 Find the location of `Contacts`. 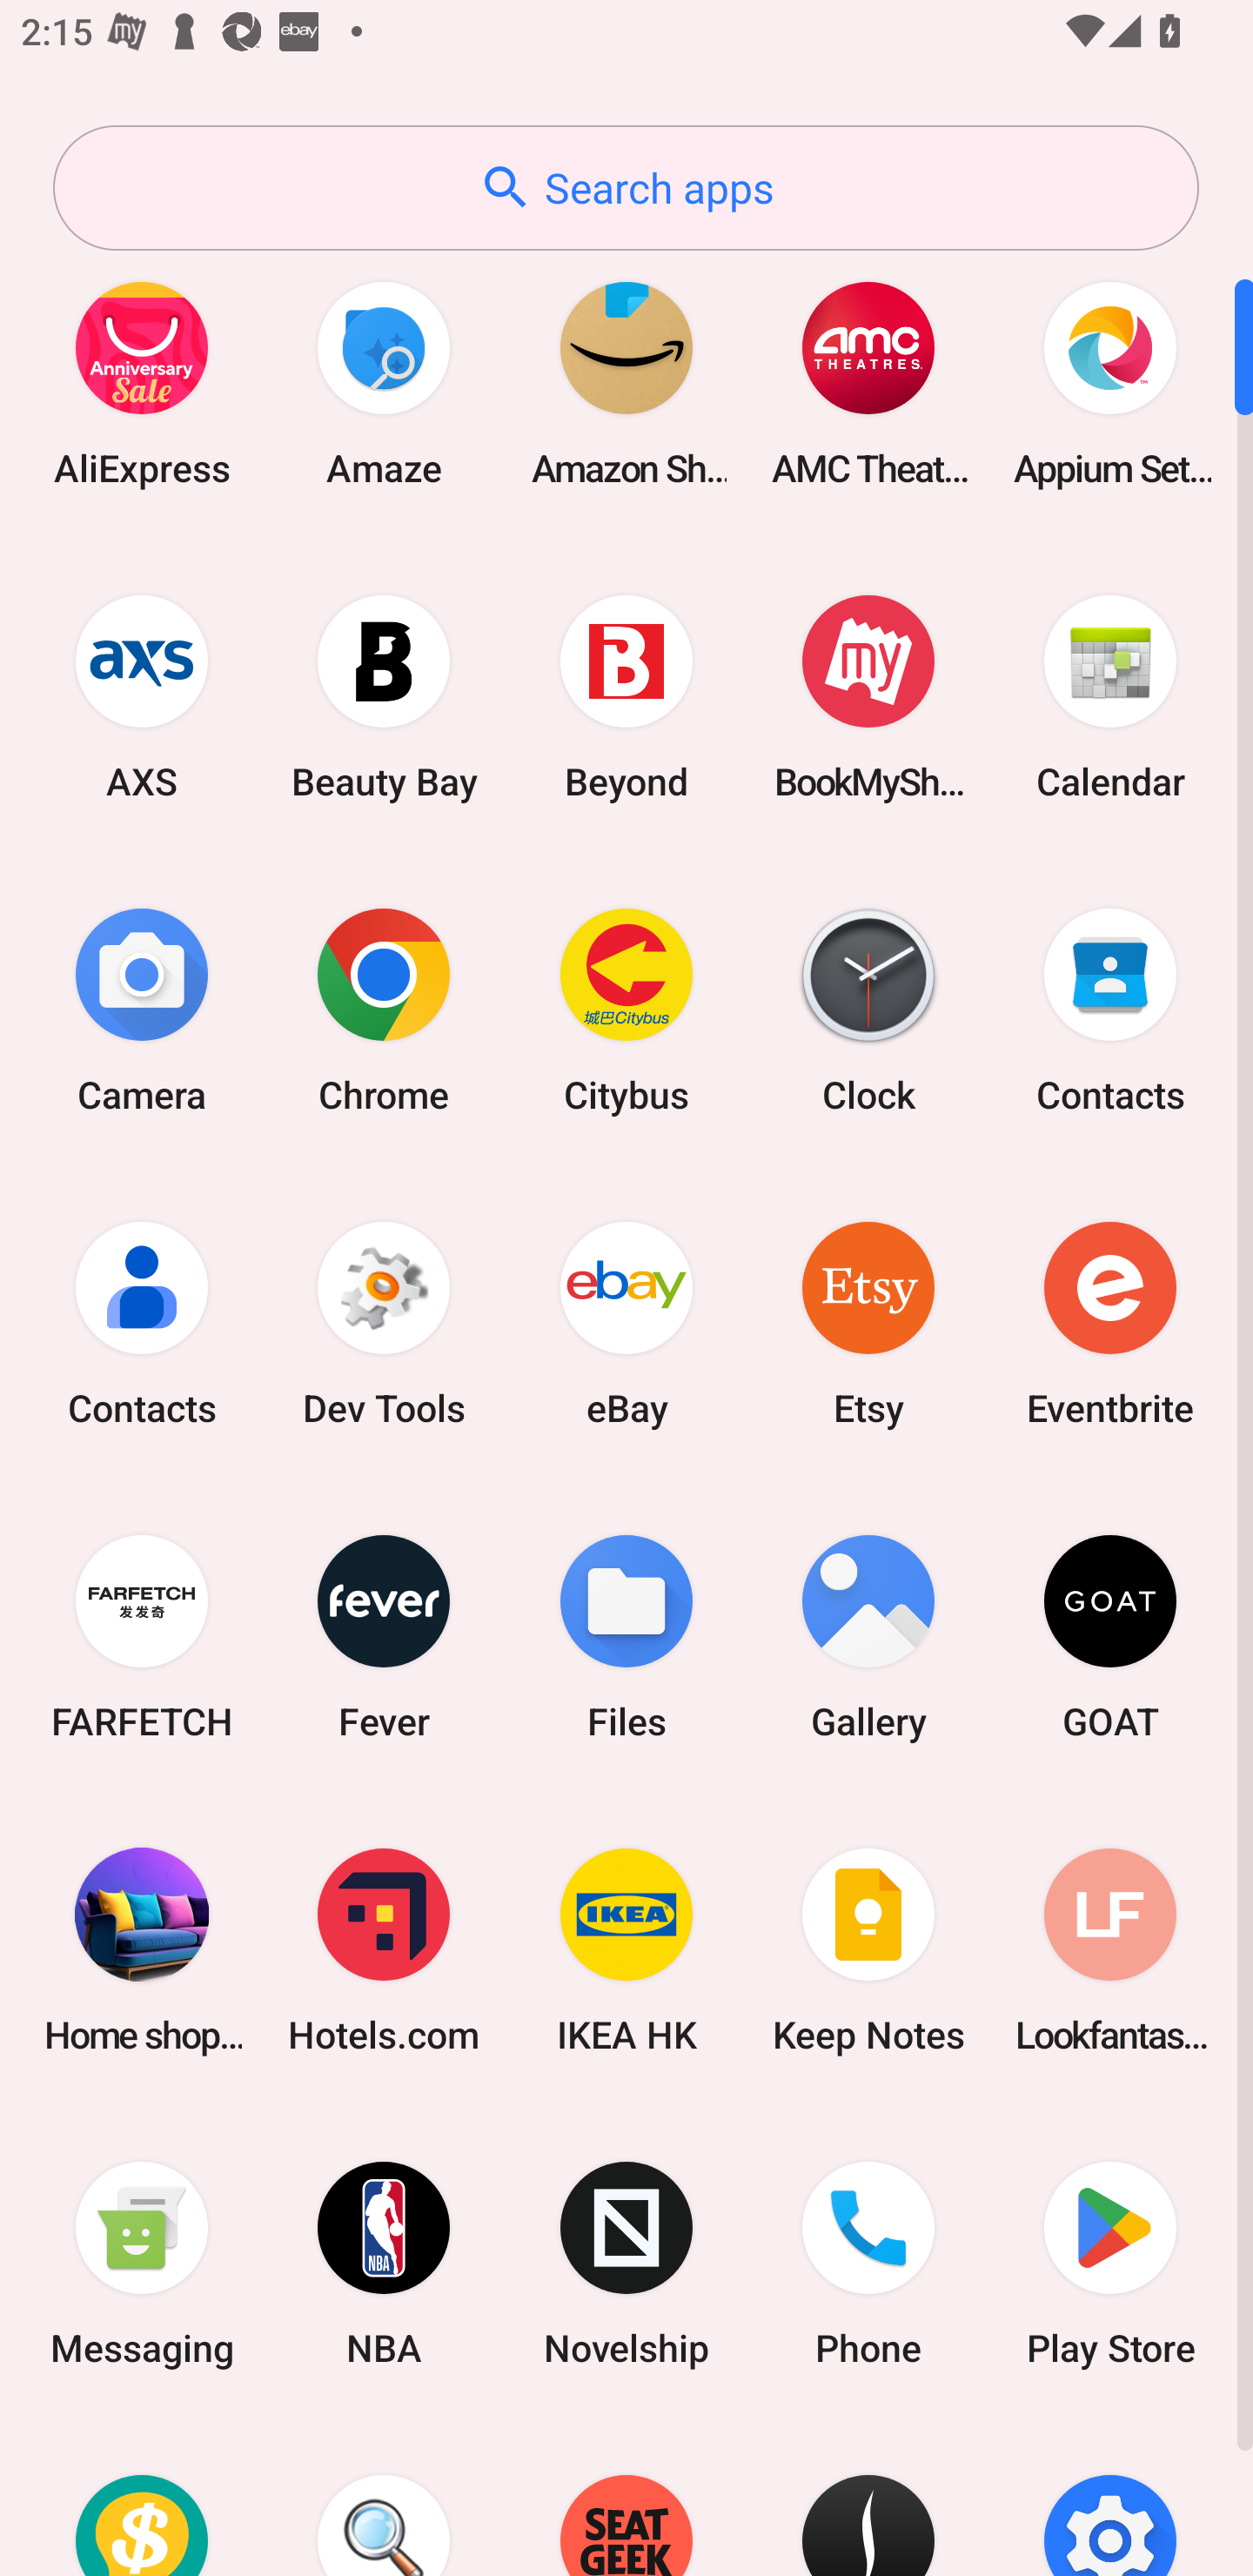

Contacts is located at coordinates (142, 1323).